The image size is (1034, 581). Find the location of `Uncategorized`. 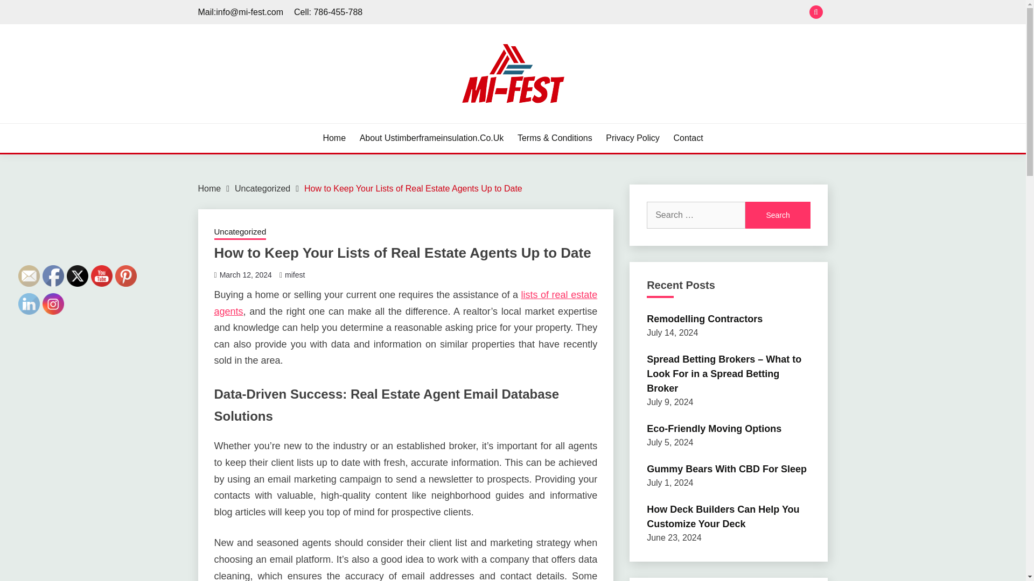

Uncategorized is located at coordinates (240, 233).